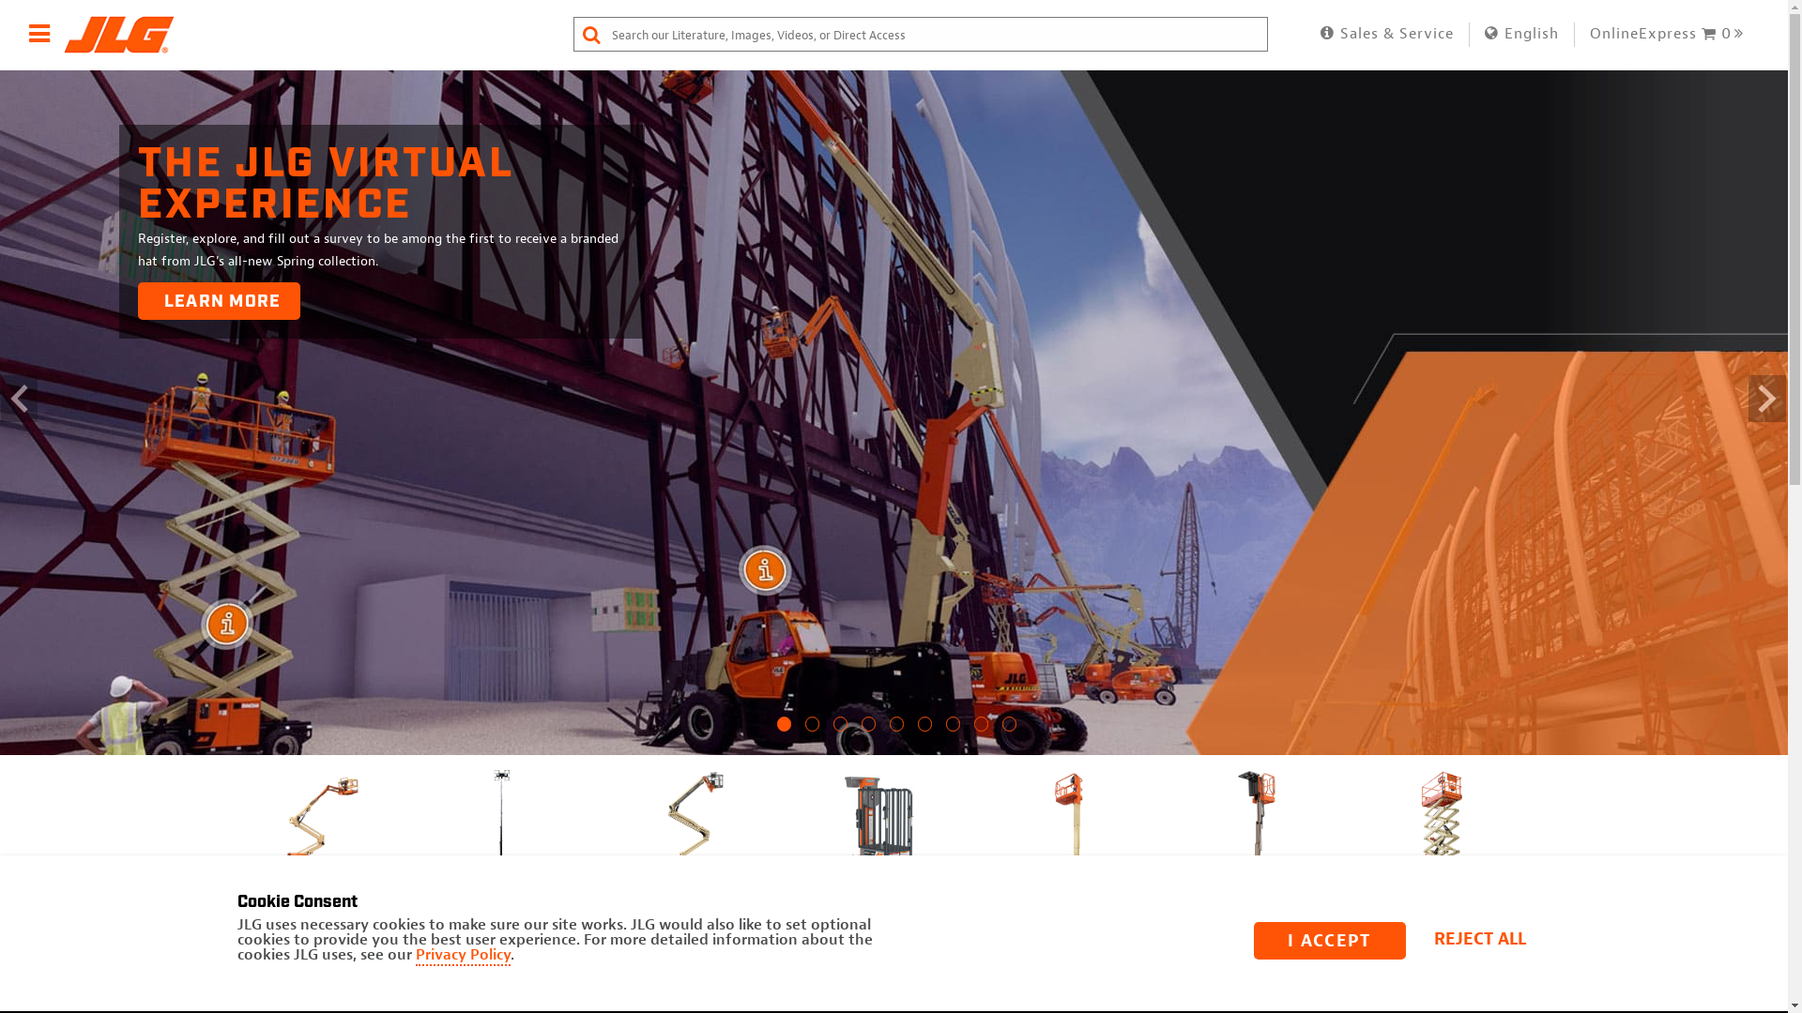 The width and height of the screenshot is (1802, 1013). I want to click on 3, so click(841, 732).